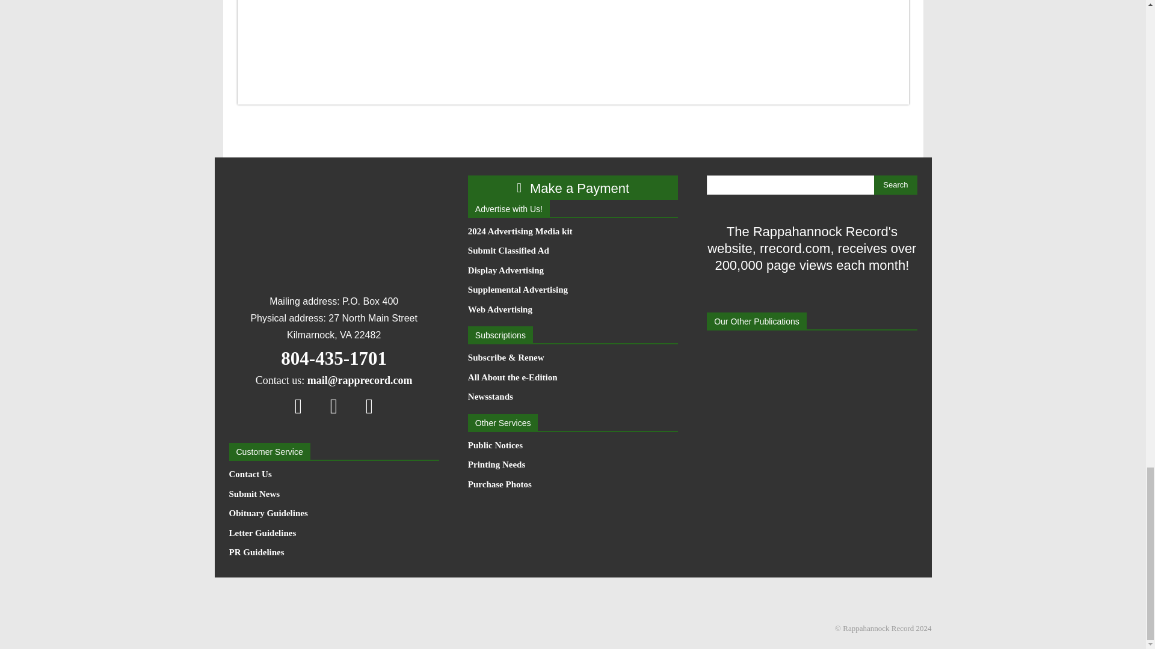  I want to click on Twitter, so click(369, 406).